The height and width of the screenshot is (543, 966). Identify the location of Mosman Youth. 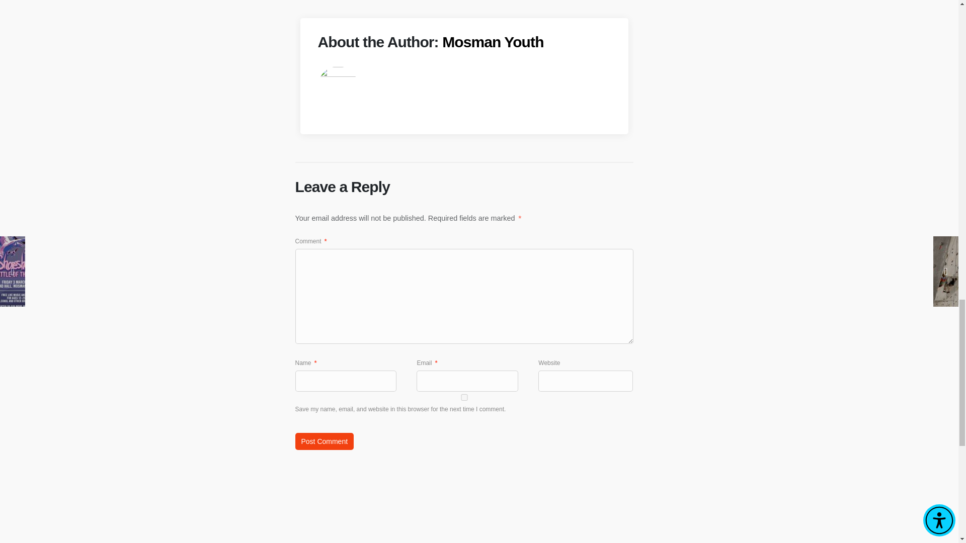
(493, 42).